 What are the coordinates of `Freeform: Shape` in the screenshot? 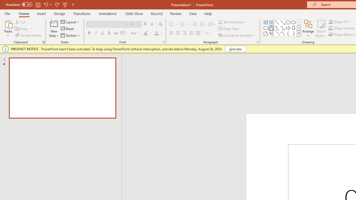 It's located at (266, 33).